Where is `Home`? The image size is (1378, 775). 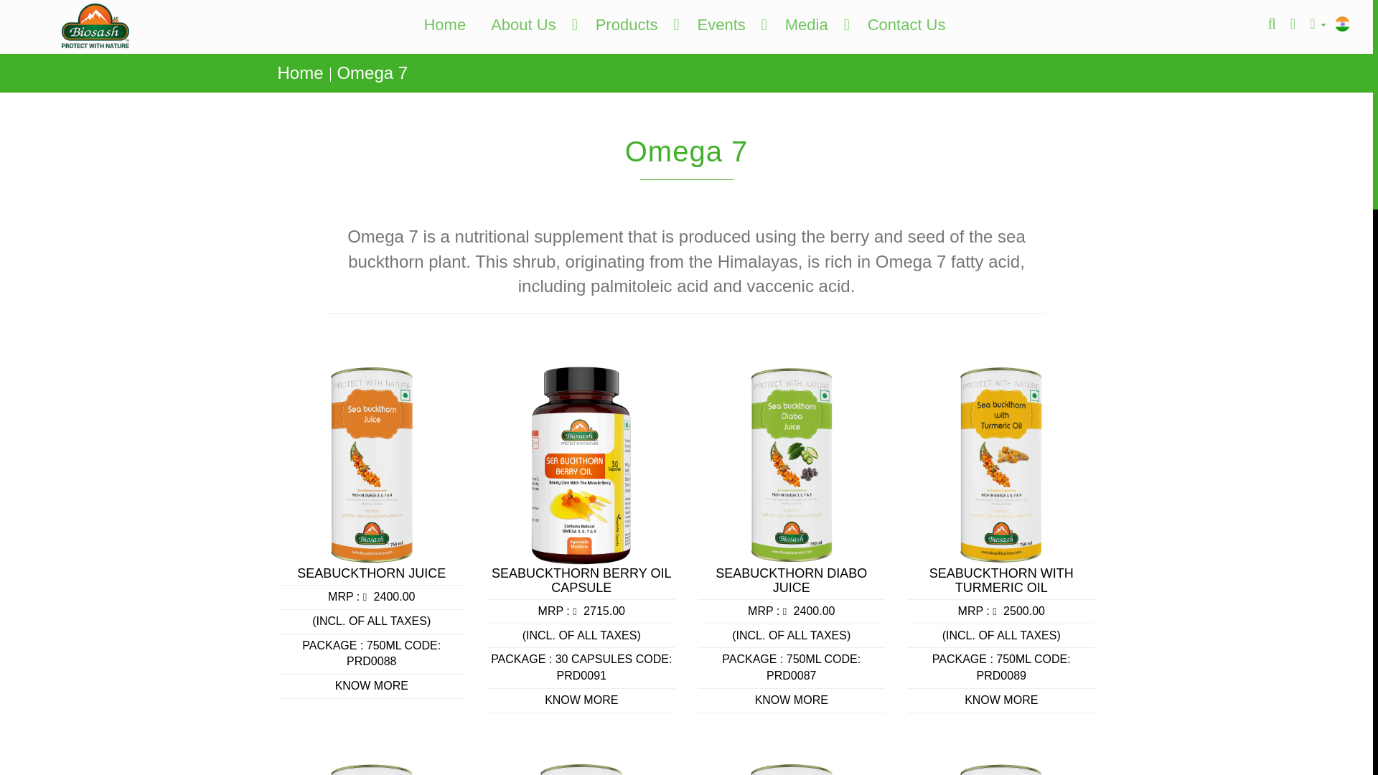
Home is located at coordinates (299, 73).